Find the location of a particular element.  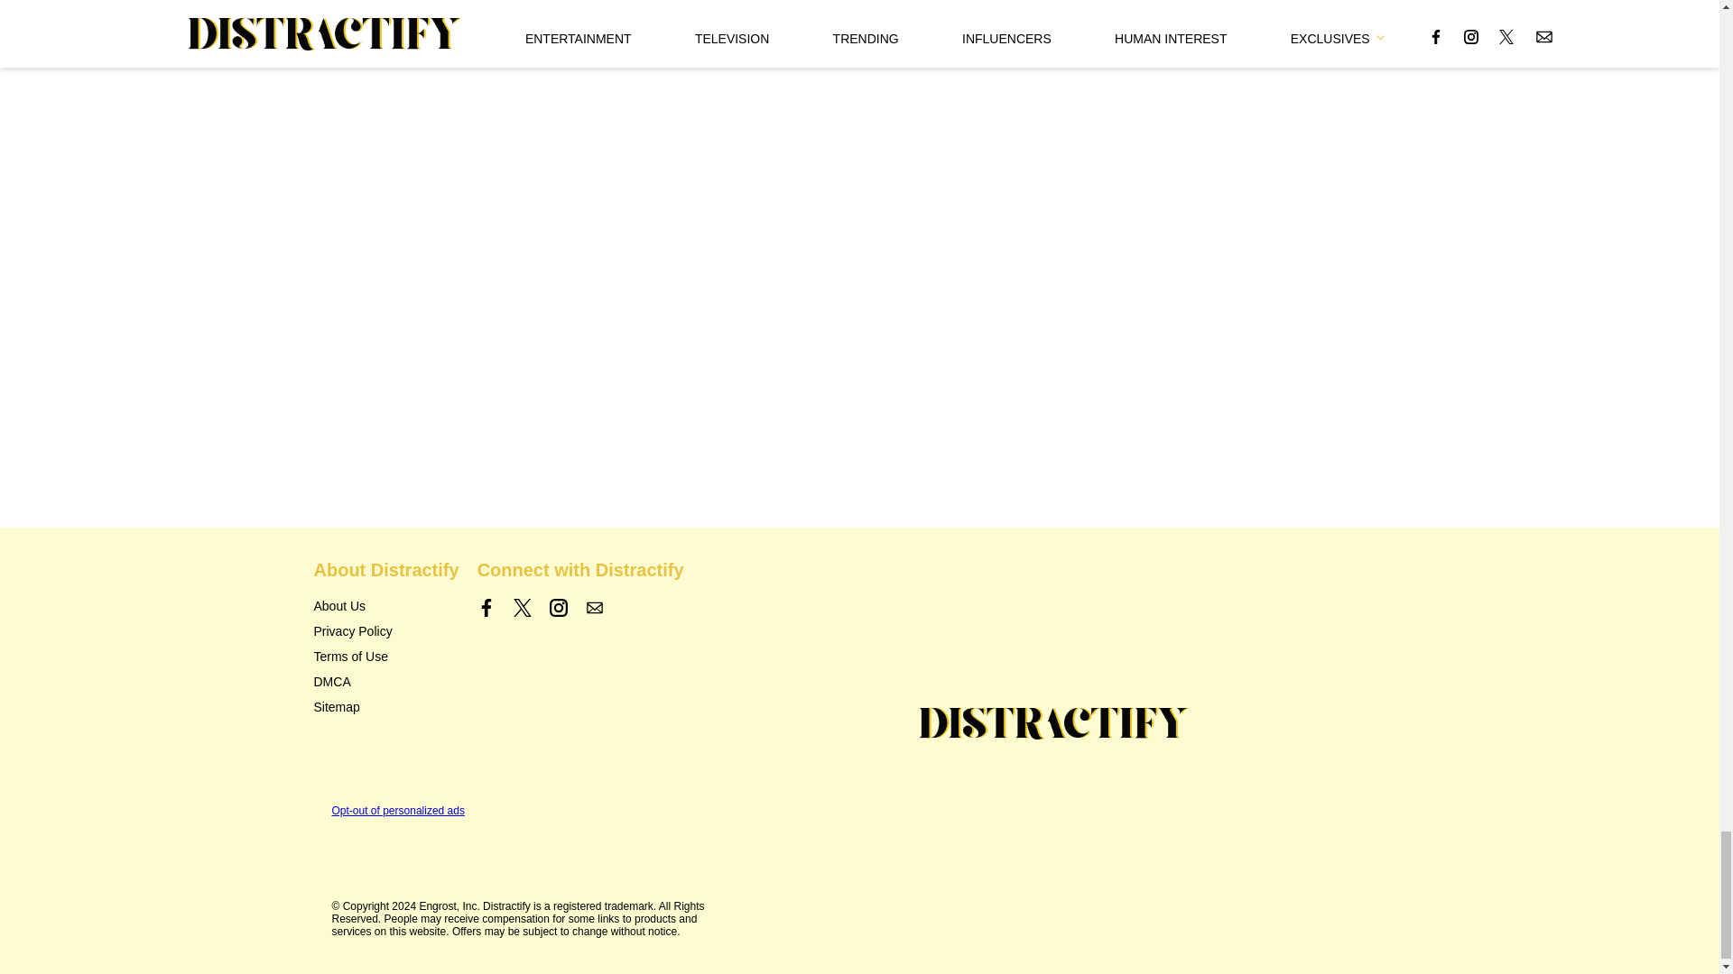

Link to X is located at coordinates (522, 608).